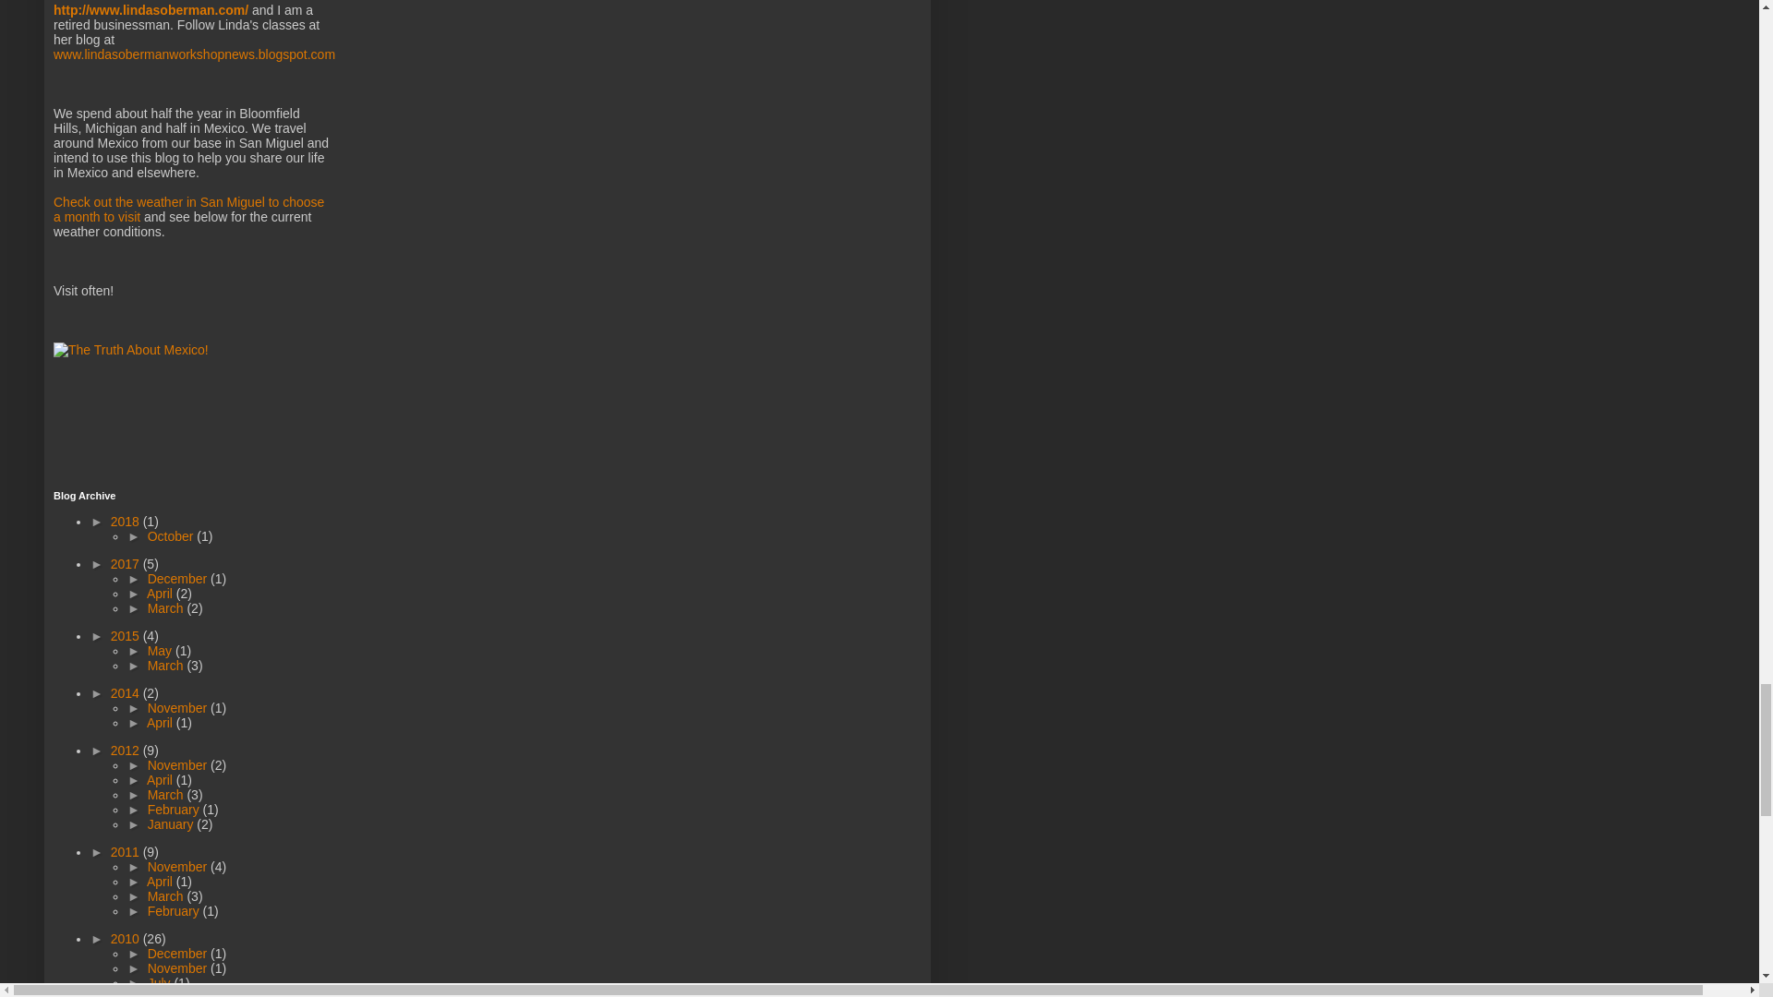  What do you see at coordinates (127, 563) in the screenshot?
I see `2017` at bounding box center [127, 563].